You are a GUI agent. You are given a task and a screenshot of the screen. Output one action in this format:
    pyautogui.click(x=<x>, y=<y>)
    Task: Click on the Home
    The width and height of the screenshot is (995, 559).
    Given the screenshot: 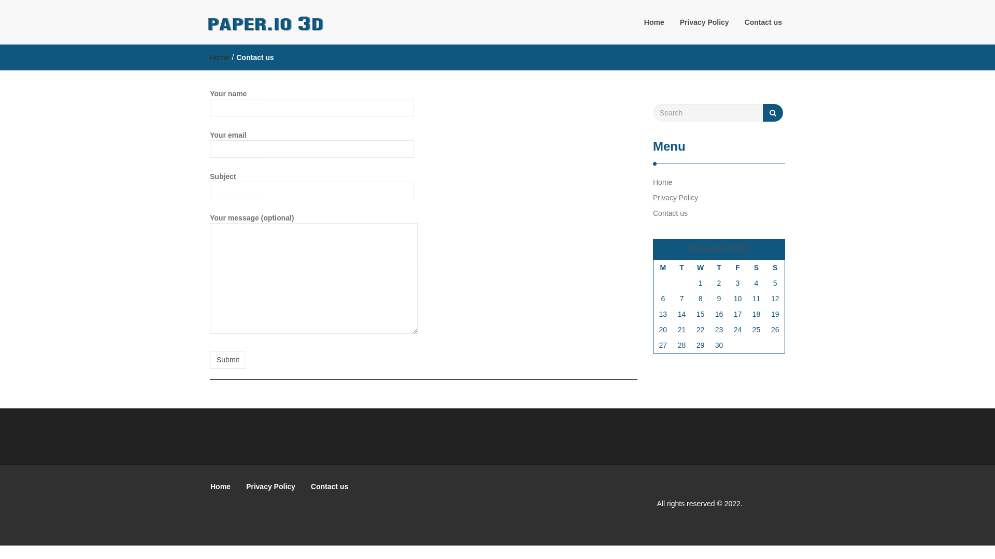 What is the action you would take?
    pyautogui.click(x=654, y=22)
    